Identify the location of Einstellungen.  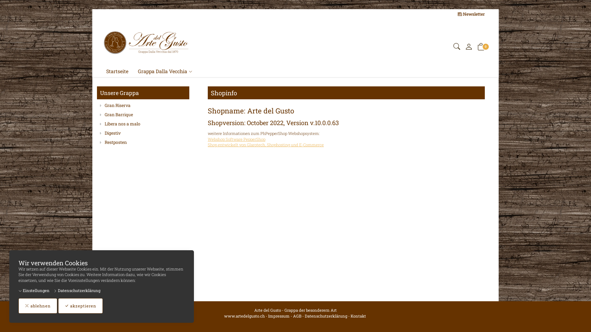
(34, 291).